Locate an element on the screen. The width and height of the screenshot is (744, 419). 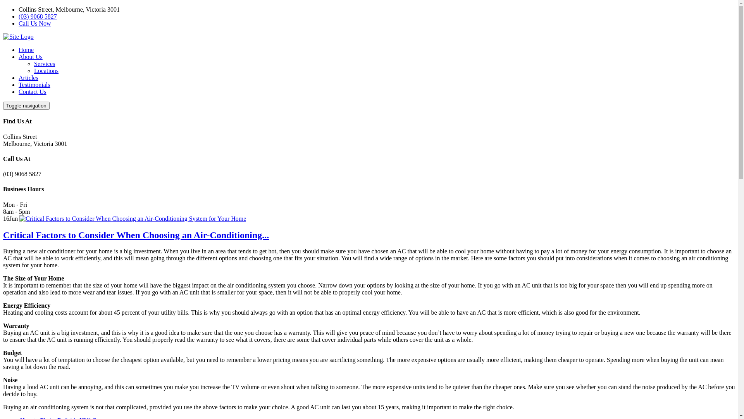
Services is located at coordinates (45, 64).